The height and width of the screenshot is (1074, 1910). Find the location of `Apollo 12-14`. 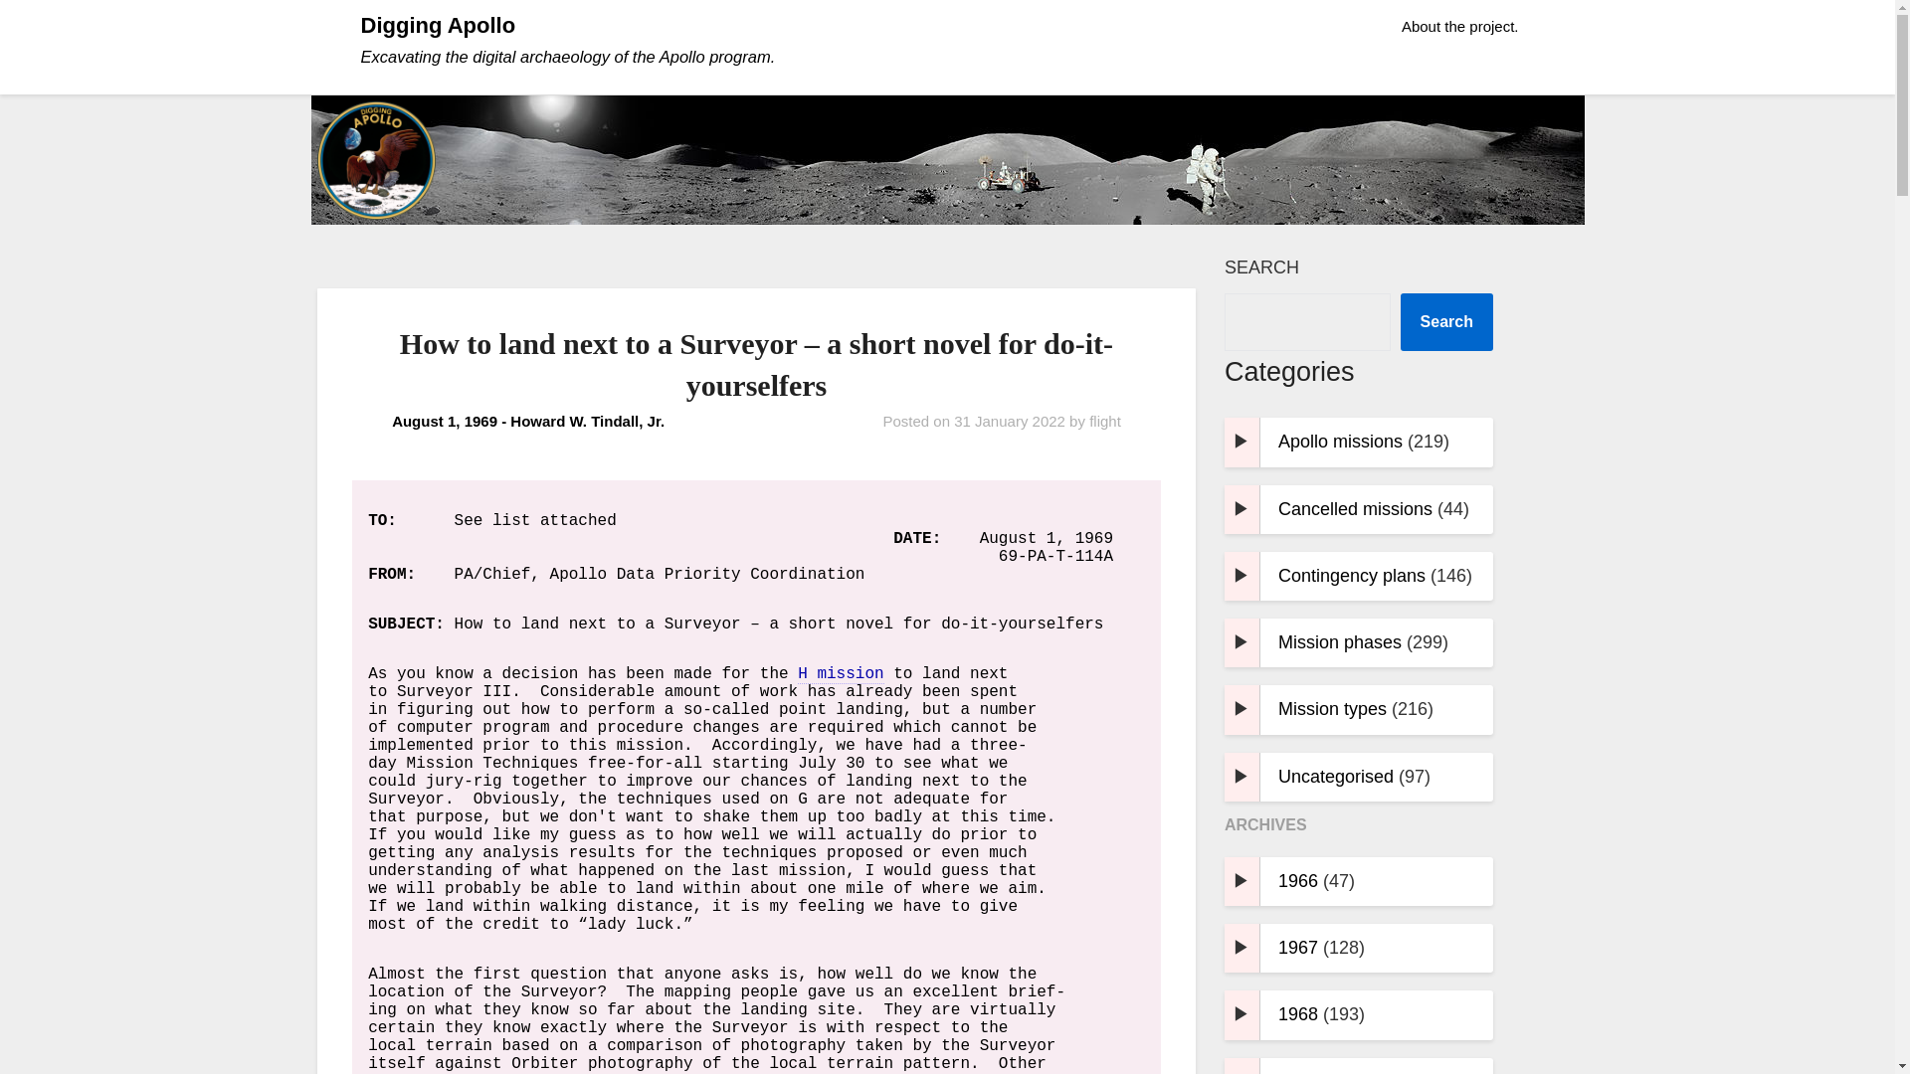

Apollo 12-14 is located at coordinates (840, 674).